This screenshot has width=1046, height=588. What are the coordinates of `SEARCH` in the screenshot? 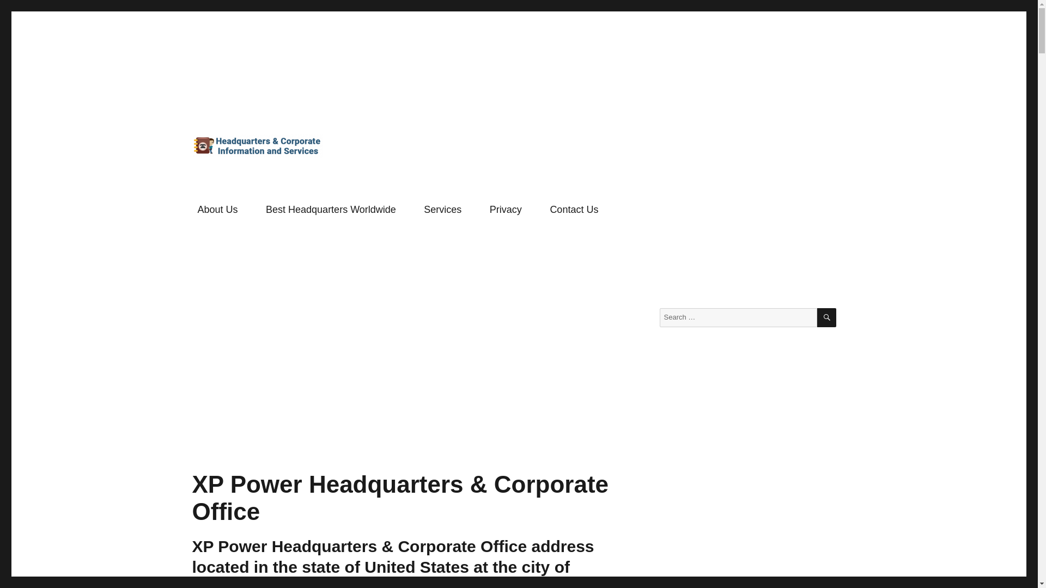 It's located at (826, 317).